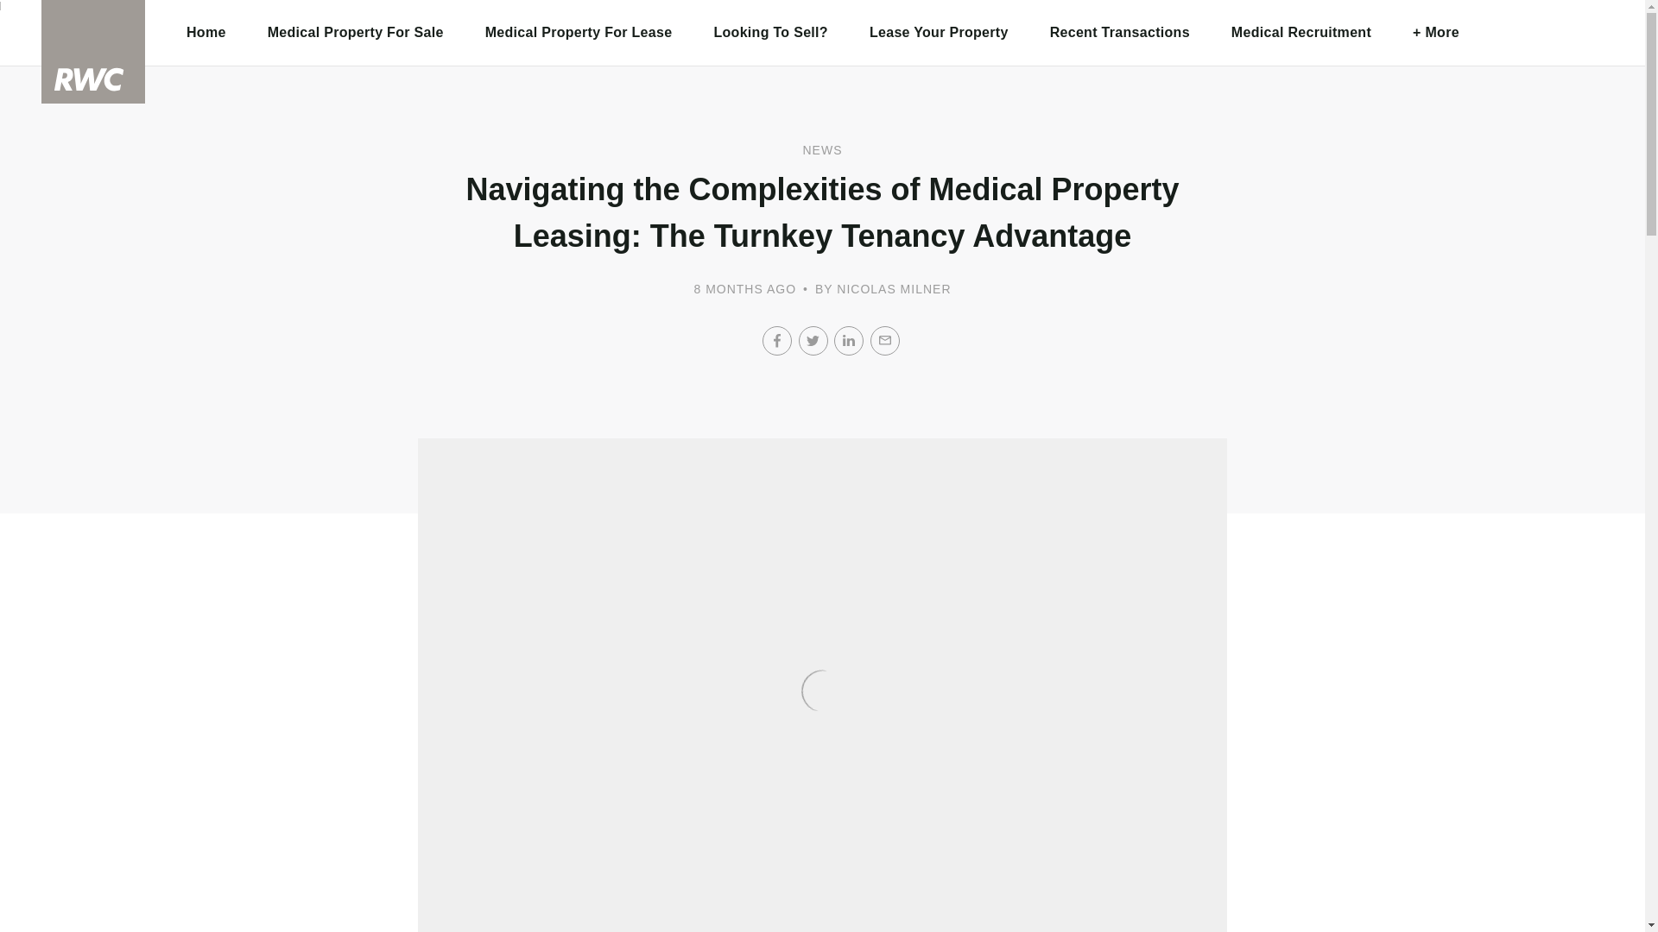 The width and height of the screenshot is (1658, 932). Describe the element at coordinates (356, 33) in the screenshot. I see `Medical Property For Sale` at that location.